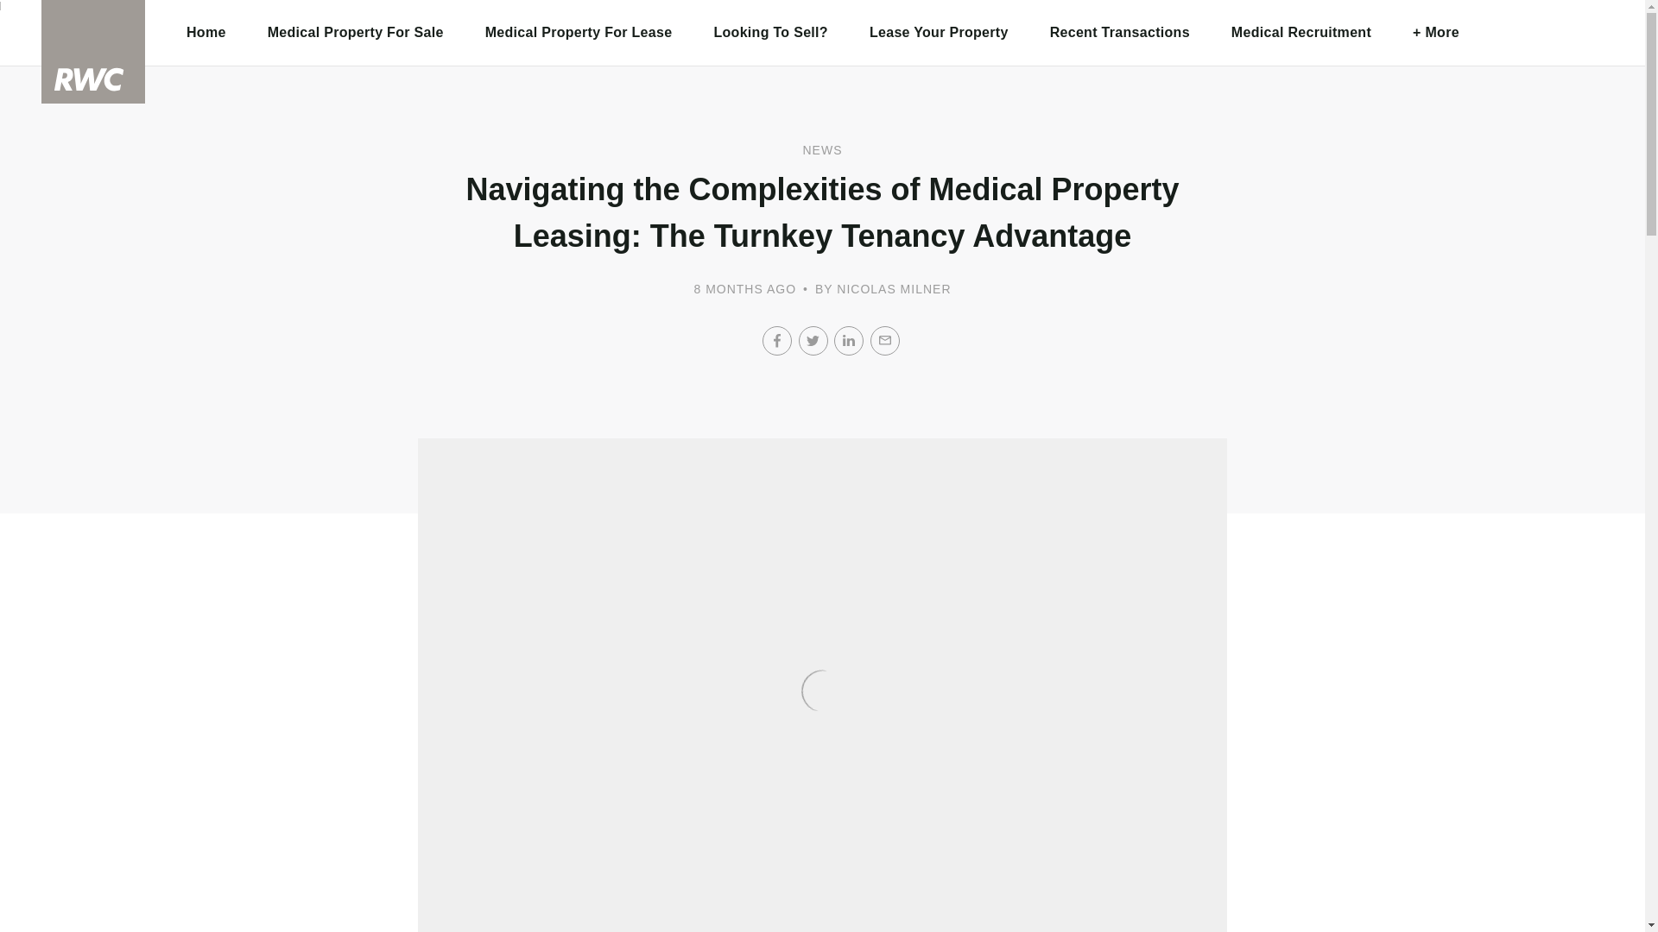 The width and height of the screenshot is (1658, 932). Describe the element at coordinates (356, 33) in the screenshot. I see `Medical Property For Sale` at that location.